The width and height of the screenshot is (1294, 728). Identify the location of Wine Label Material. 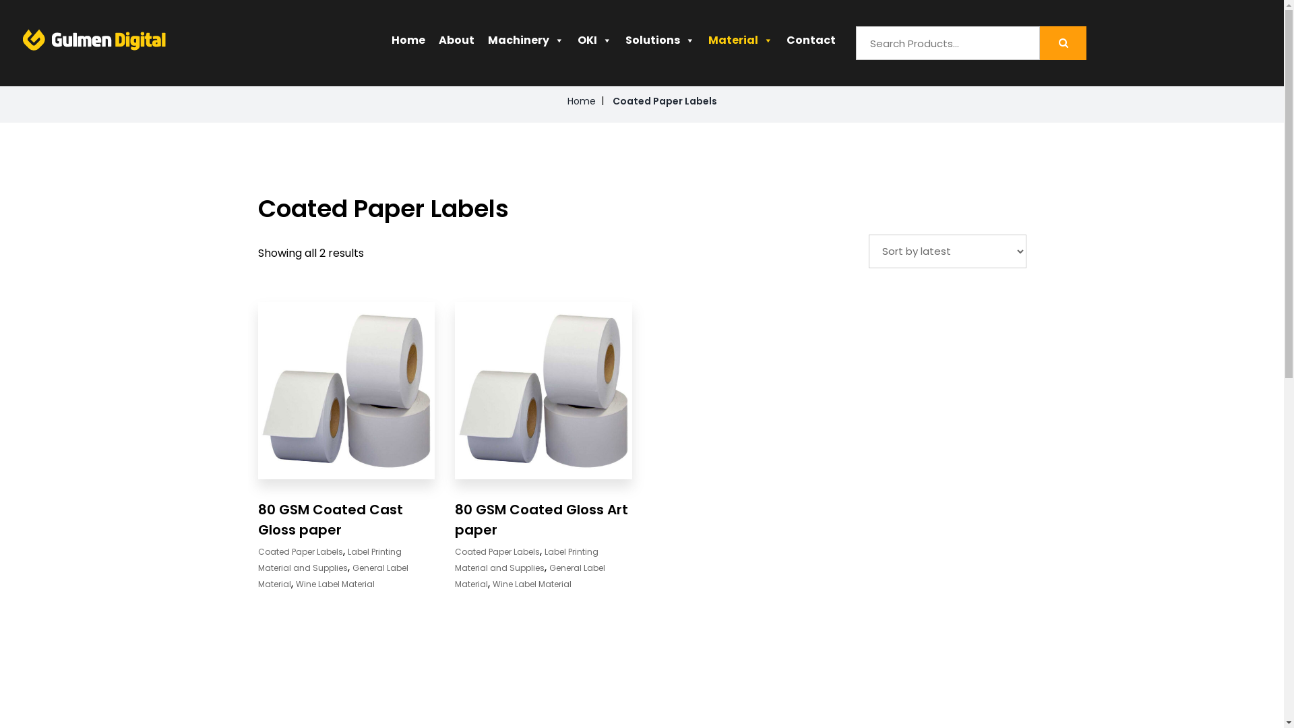
(532, 584).